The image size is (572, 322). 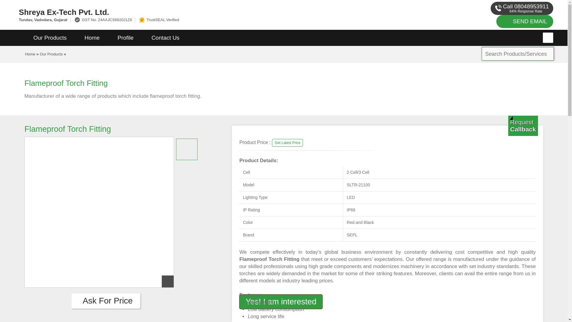 I want to click on Our Products, so click(x=51, y=54).